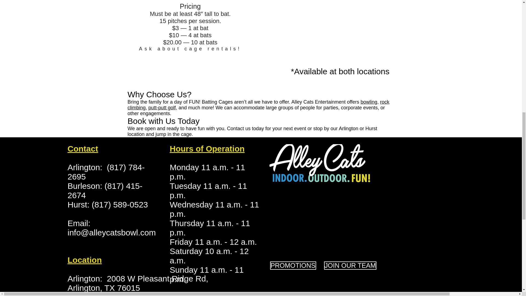 The height and width of the screenshot is (296, 526). What do you see at coordinates (162, 107) in the screenshot?
I see `putt-putt golf` at bounding box center [162, 107].